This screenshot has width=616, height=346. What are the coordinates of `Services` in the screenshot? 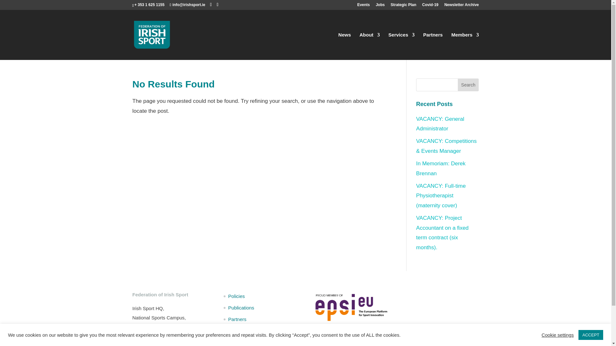 It's located at (402, 46).